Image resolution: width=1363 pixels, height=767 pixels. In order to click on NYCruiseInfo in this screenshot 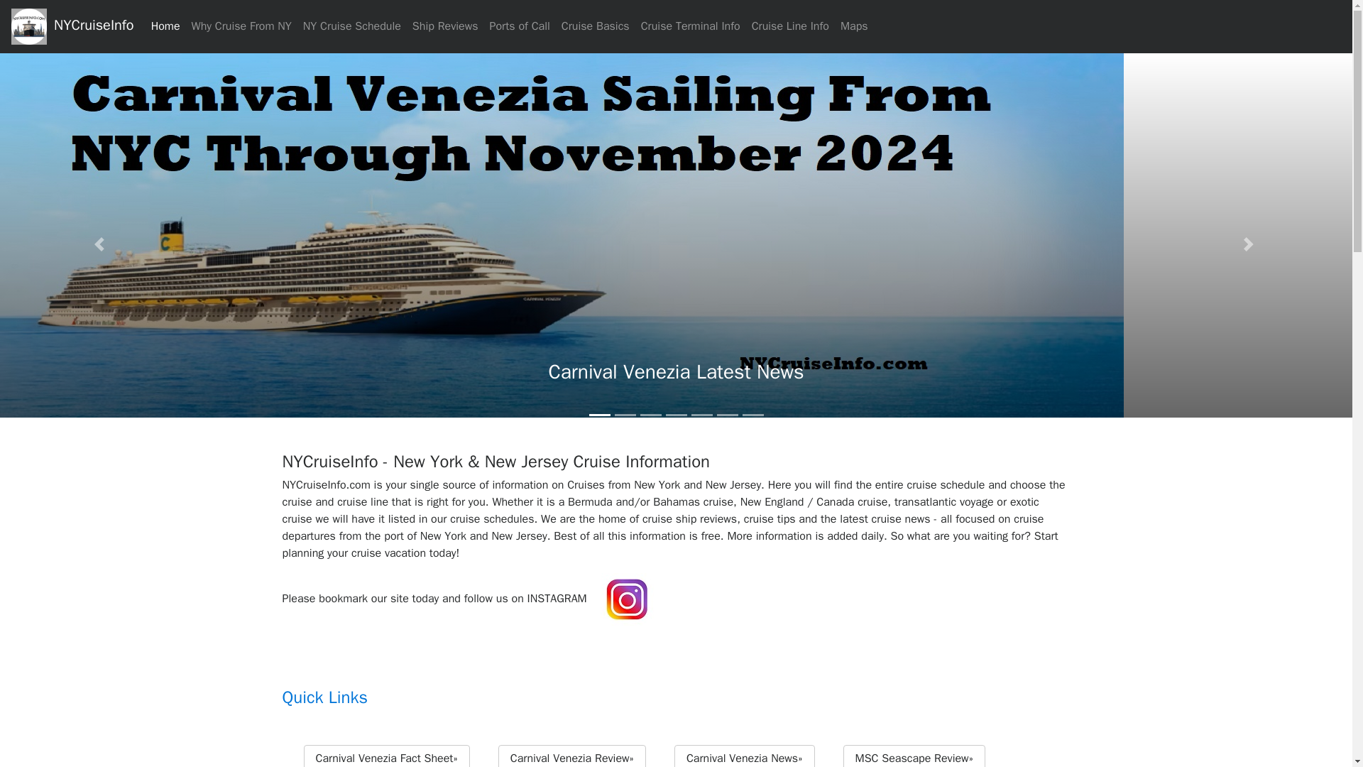, I will do `click(72, 26)`.